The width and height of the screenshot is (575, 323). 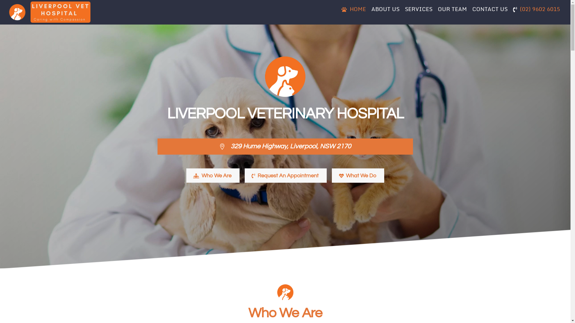 I want to click on OUR TEAM, so click(x=452, y=9).